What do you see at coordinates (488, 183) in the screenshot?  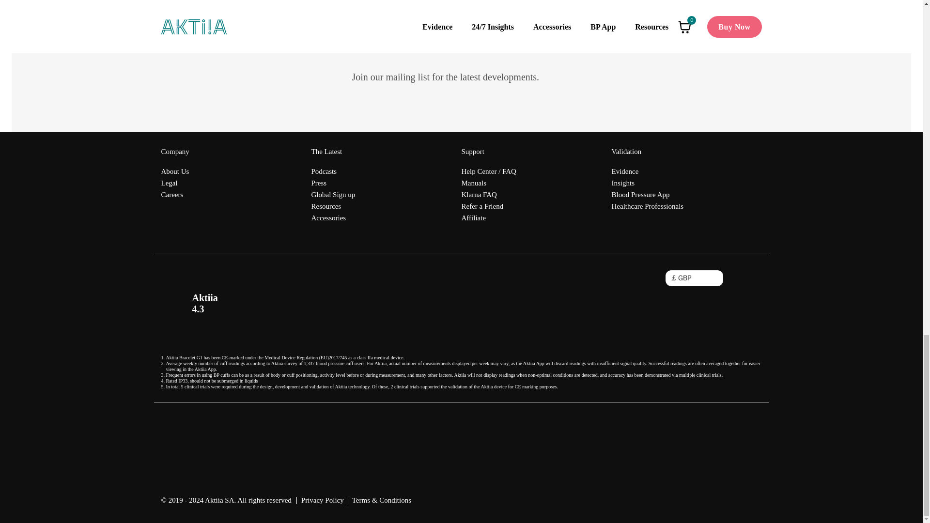 I see `Manuals` at bounding box center [488, 183].